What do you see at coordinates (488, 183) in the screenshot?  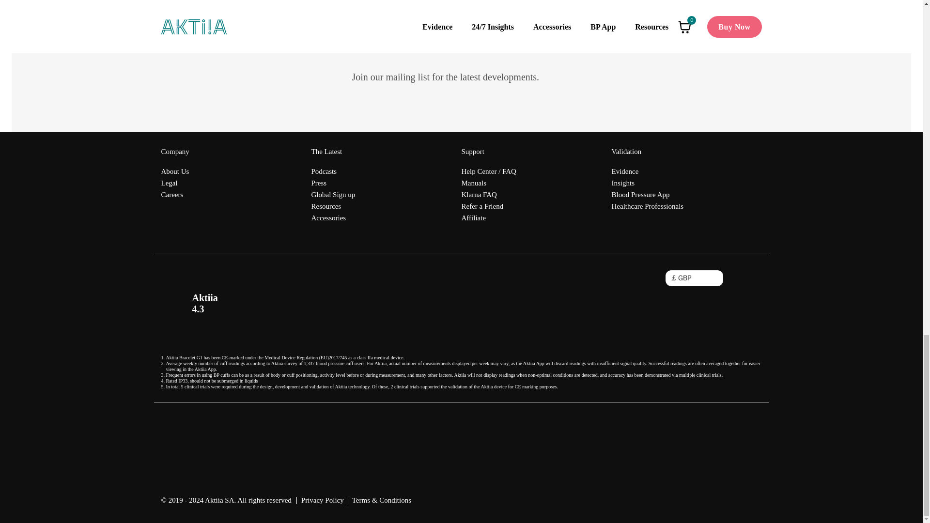 I see `Manuals` at bounding box center [488, 183].